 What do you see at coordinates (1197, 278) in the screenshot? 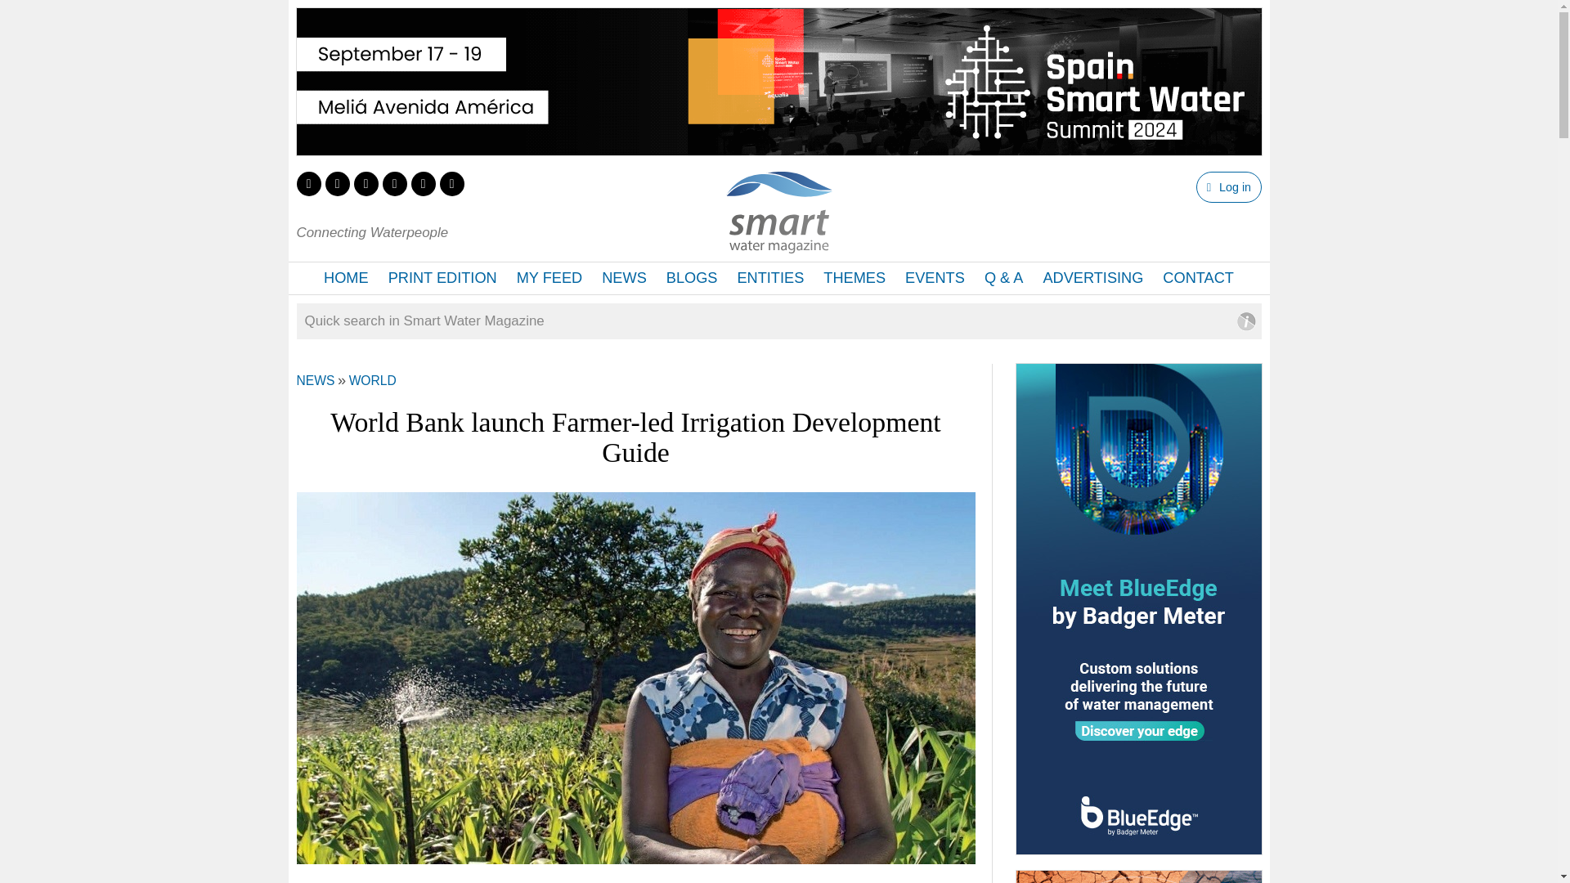
I see `CONTACT` at bounding box center [1197, 278].